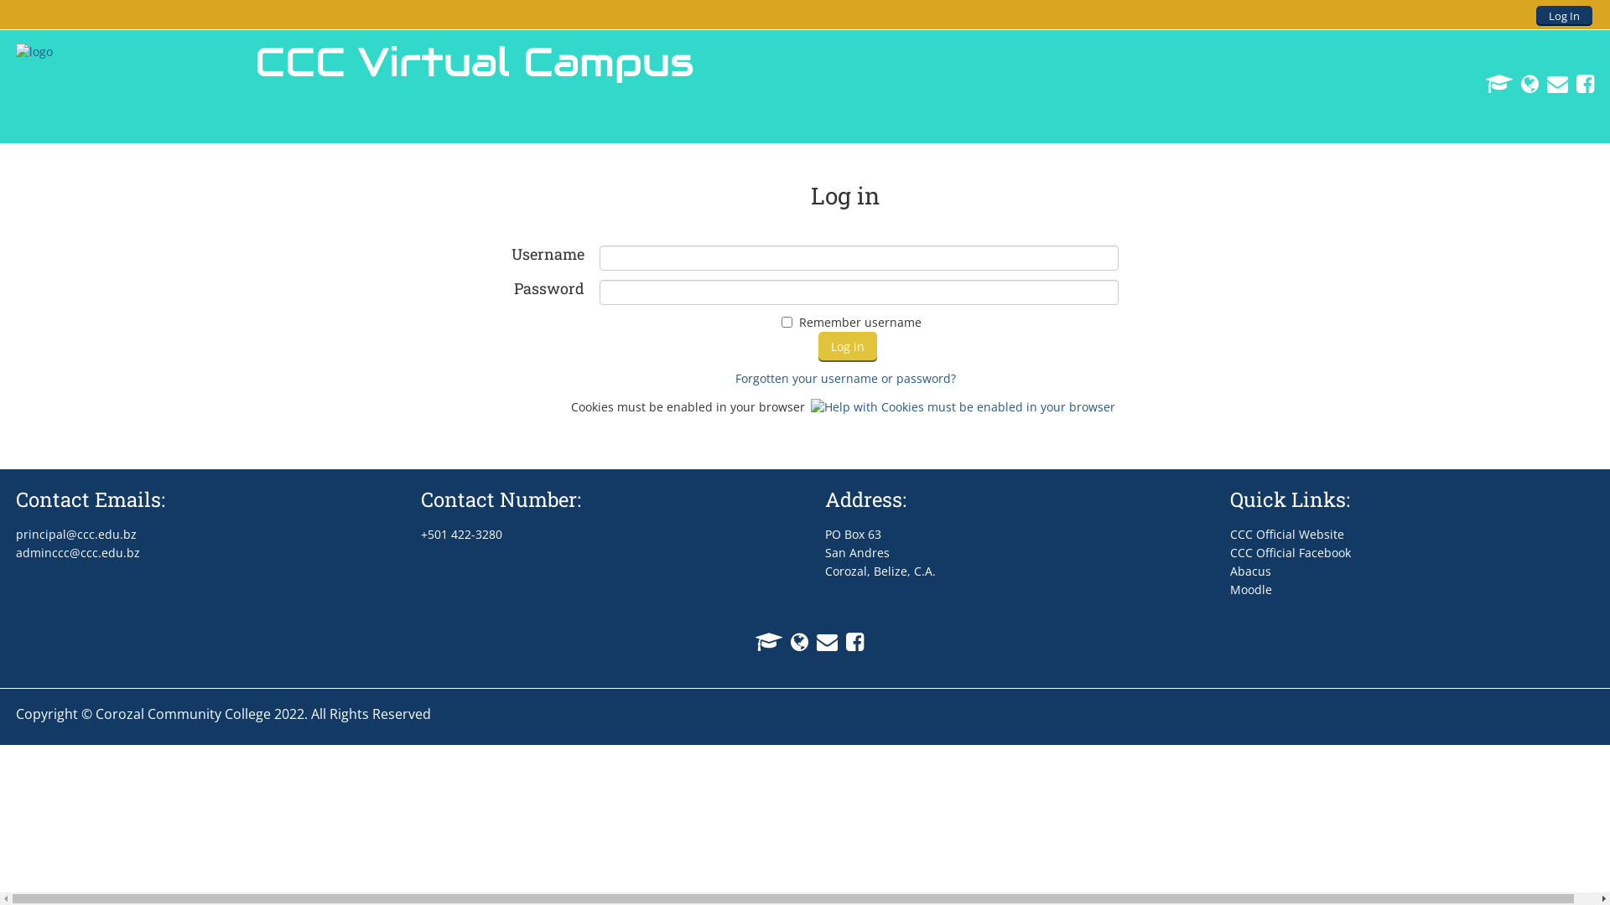 Image resolution: width=1610 pixels, height=905 pixels. I want to click on Log in, so click(848, 347).